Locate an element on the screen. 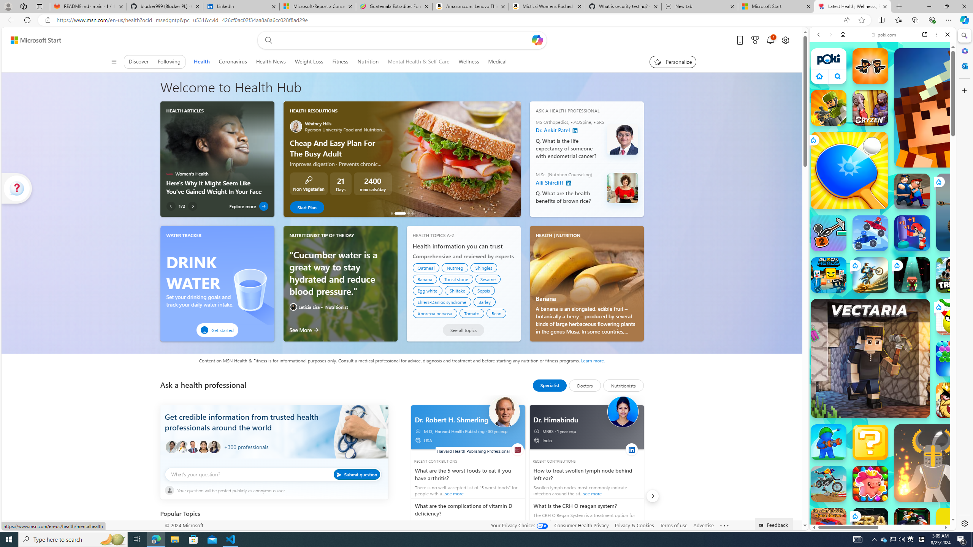 This screenshot has height=547, width=973. Hills of Steel Hills of Steel poki.com is located at coordinates (845, 366).